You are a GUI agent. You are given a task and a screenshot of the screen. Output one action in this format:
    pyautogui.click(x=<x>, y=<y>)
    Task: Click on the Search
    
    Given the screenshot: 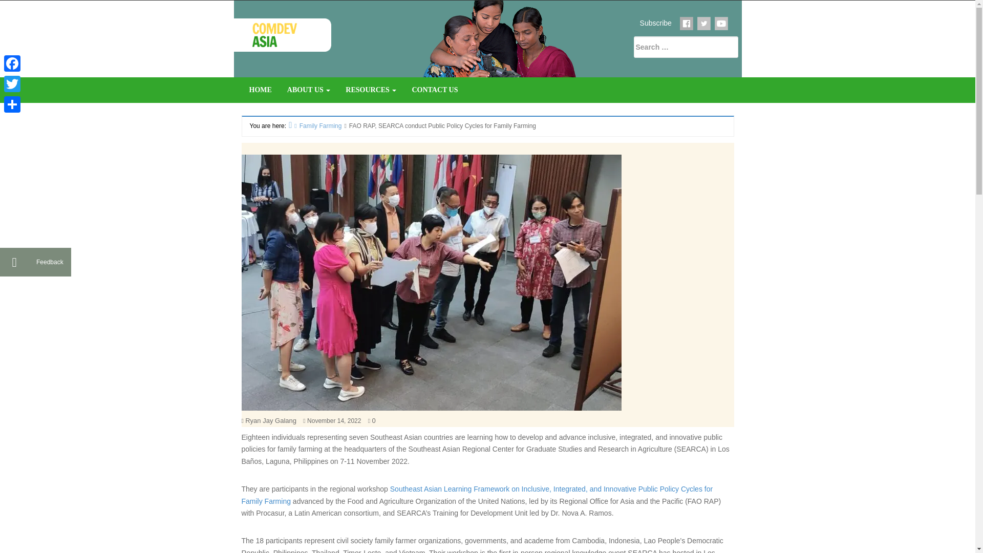 What is the action you would take?
    pyautogui.click(x=169, y=8)
    